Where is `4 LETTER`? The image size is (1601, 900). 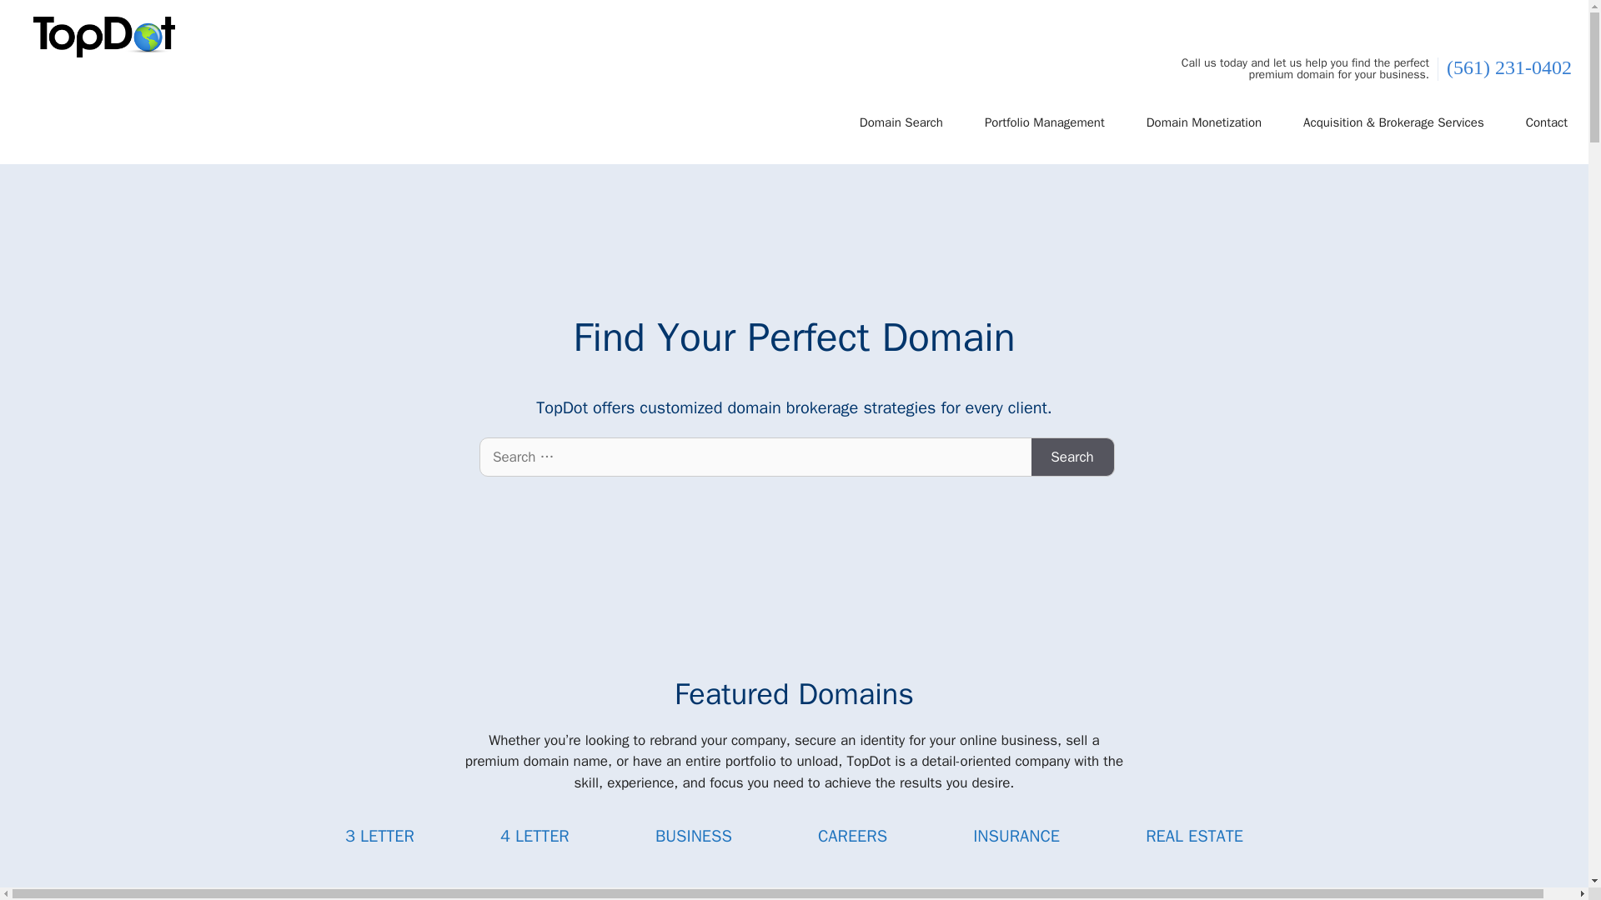
4 LETTER is located at coordinates (535, 837).